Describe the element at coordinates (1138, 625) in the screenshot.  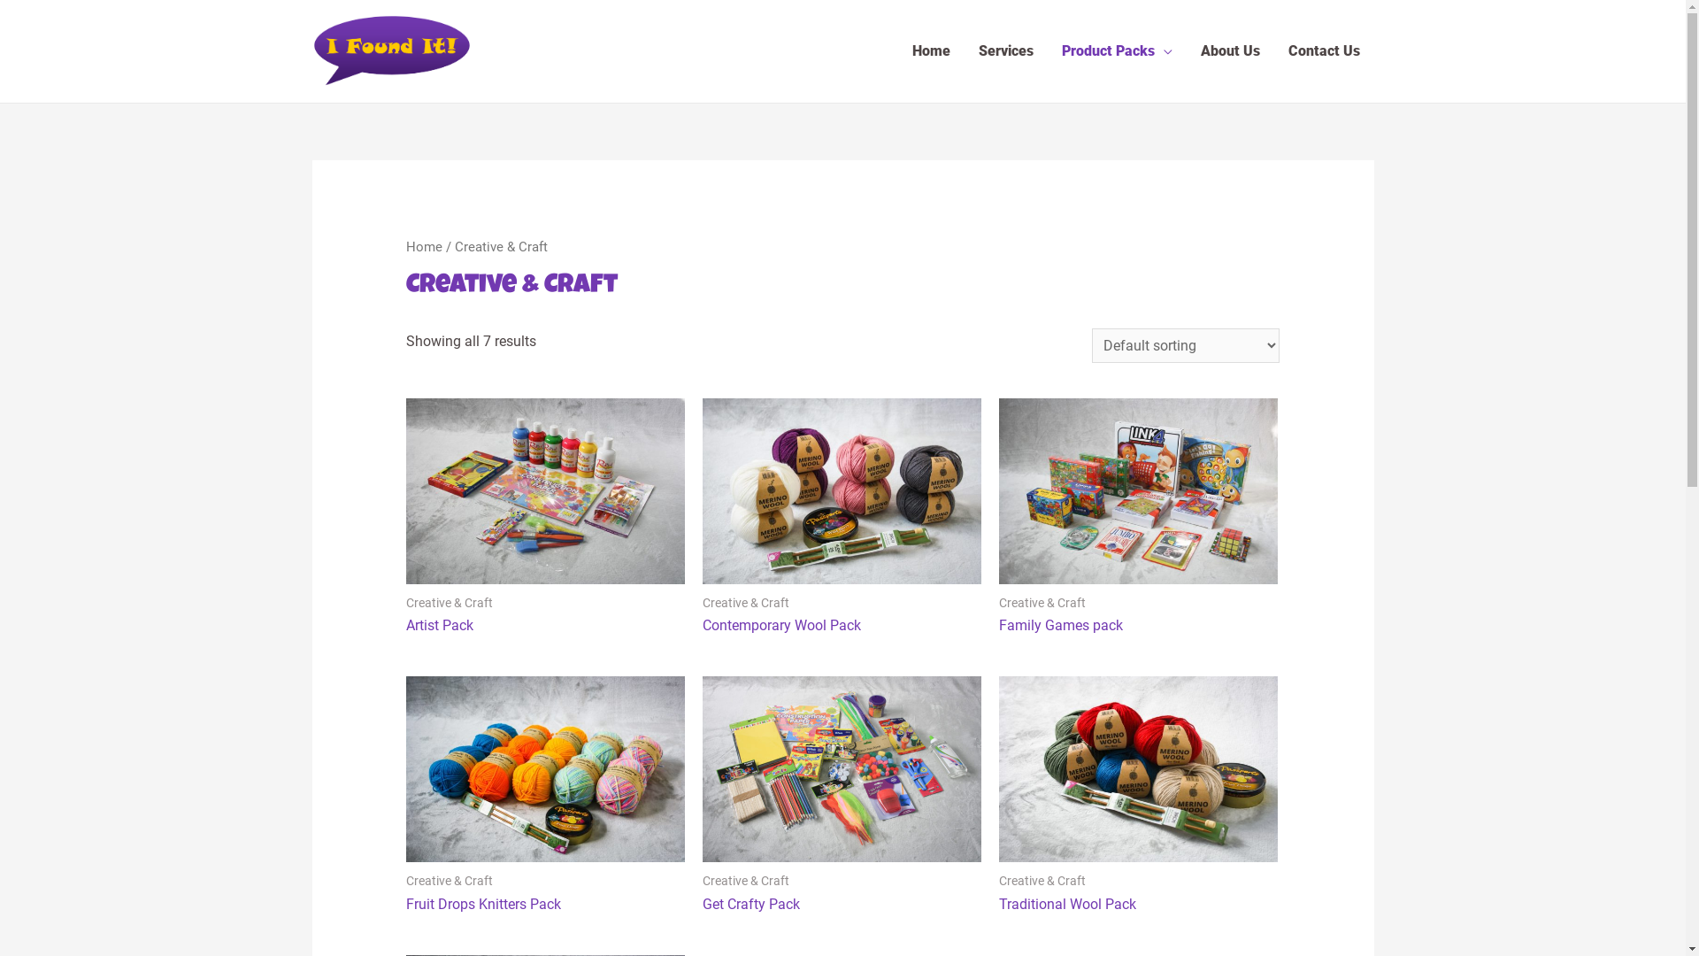
I see `Family Games pack` at that location.